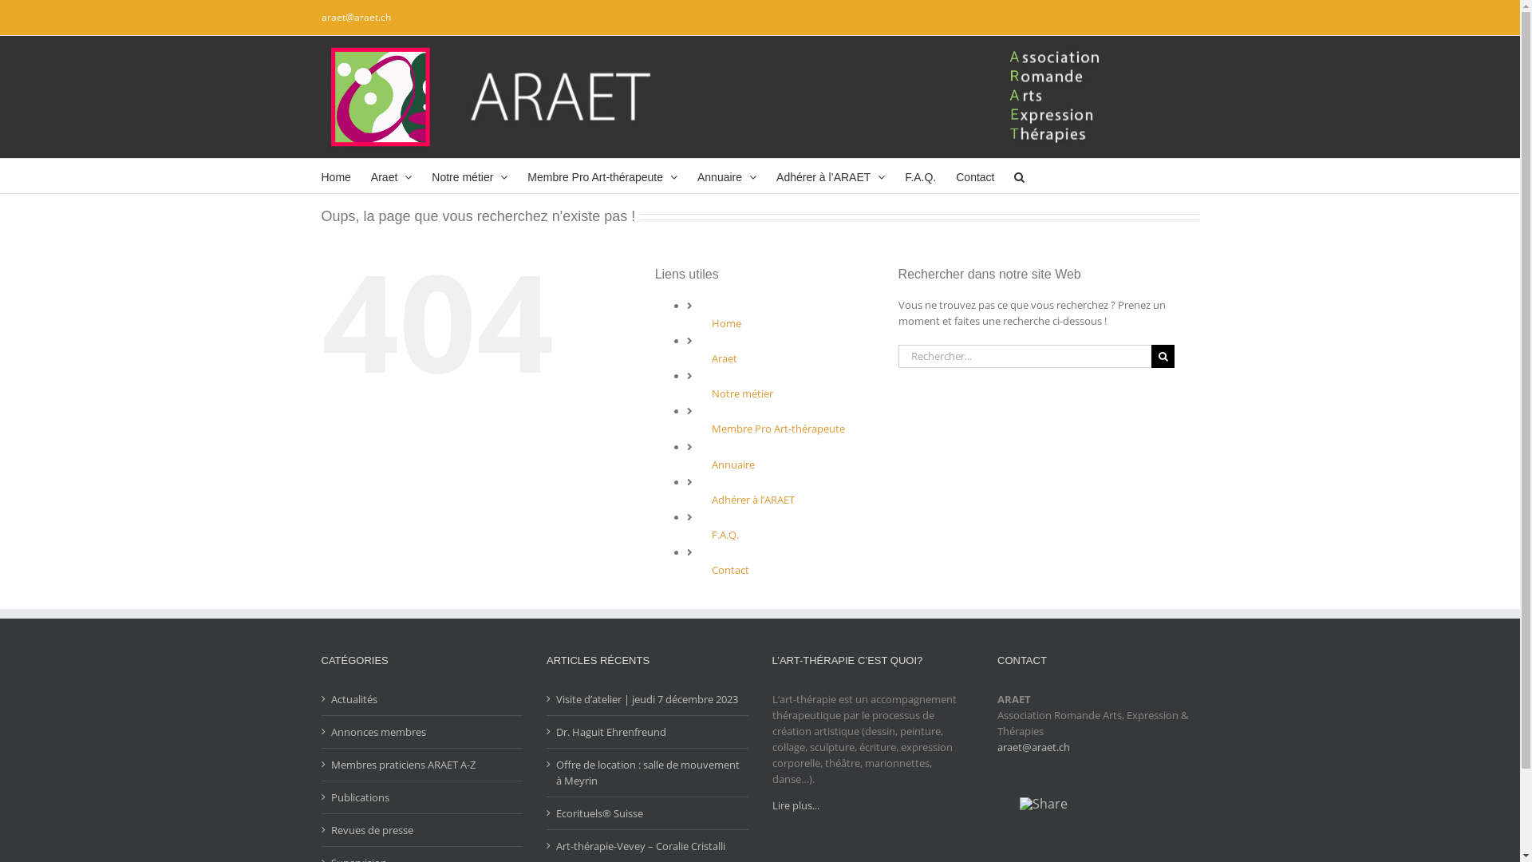 The image size is (1532, 862). I want to click on Recherche, so click(1020, 176).